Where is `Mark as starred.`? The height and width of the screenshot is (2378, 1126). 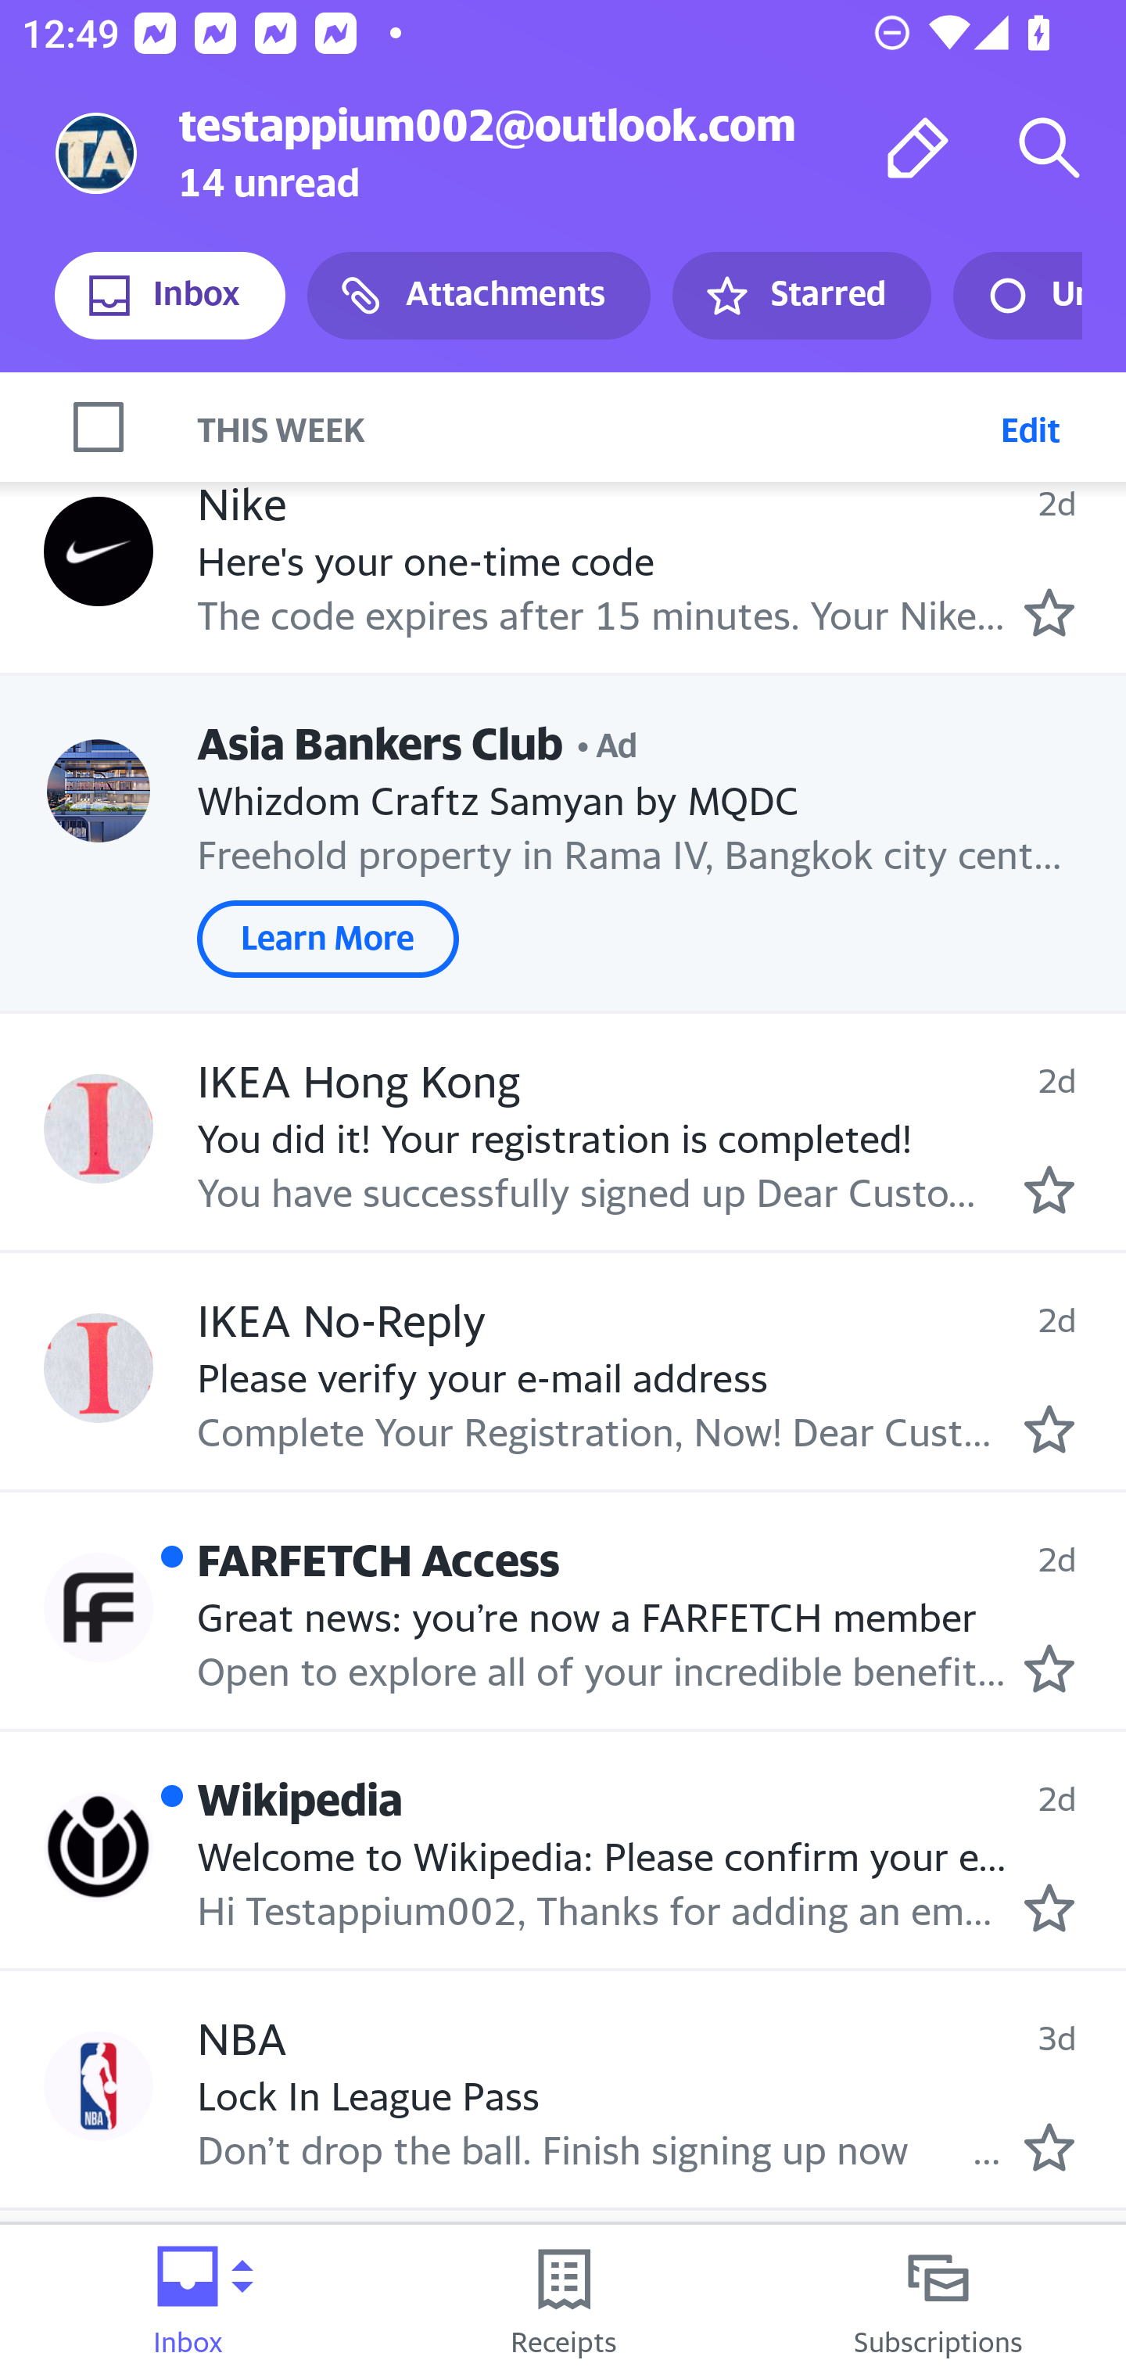
Mark as starred. is located at coordinates (1049, 1908).